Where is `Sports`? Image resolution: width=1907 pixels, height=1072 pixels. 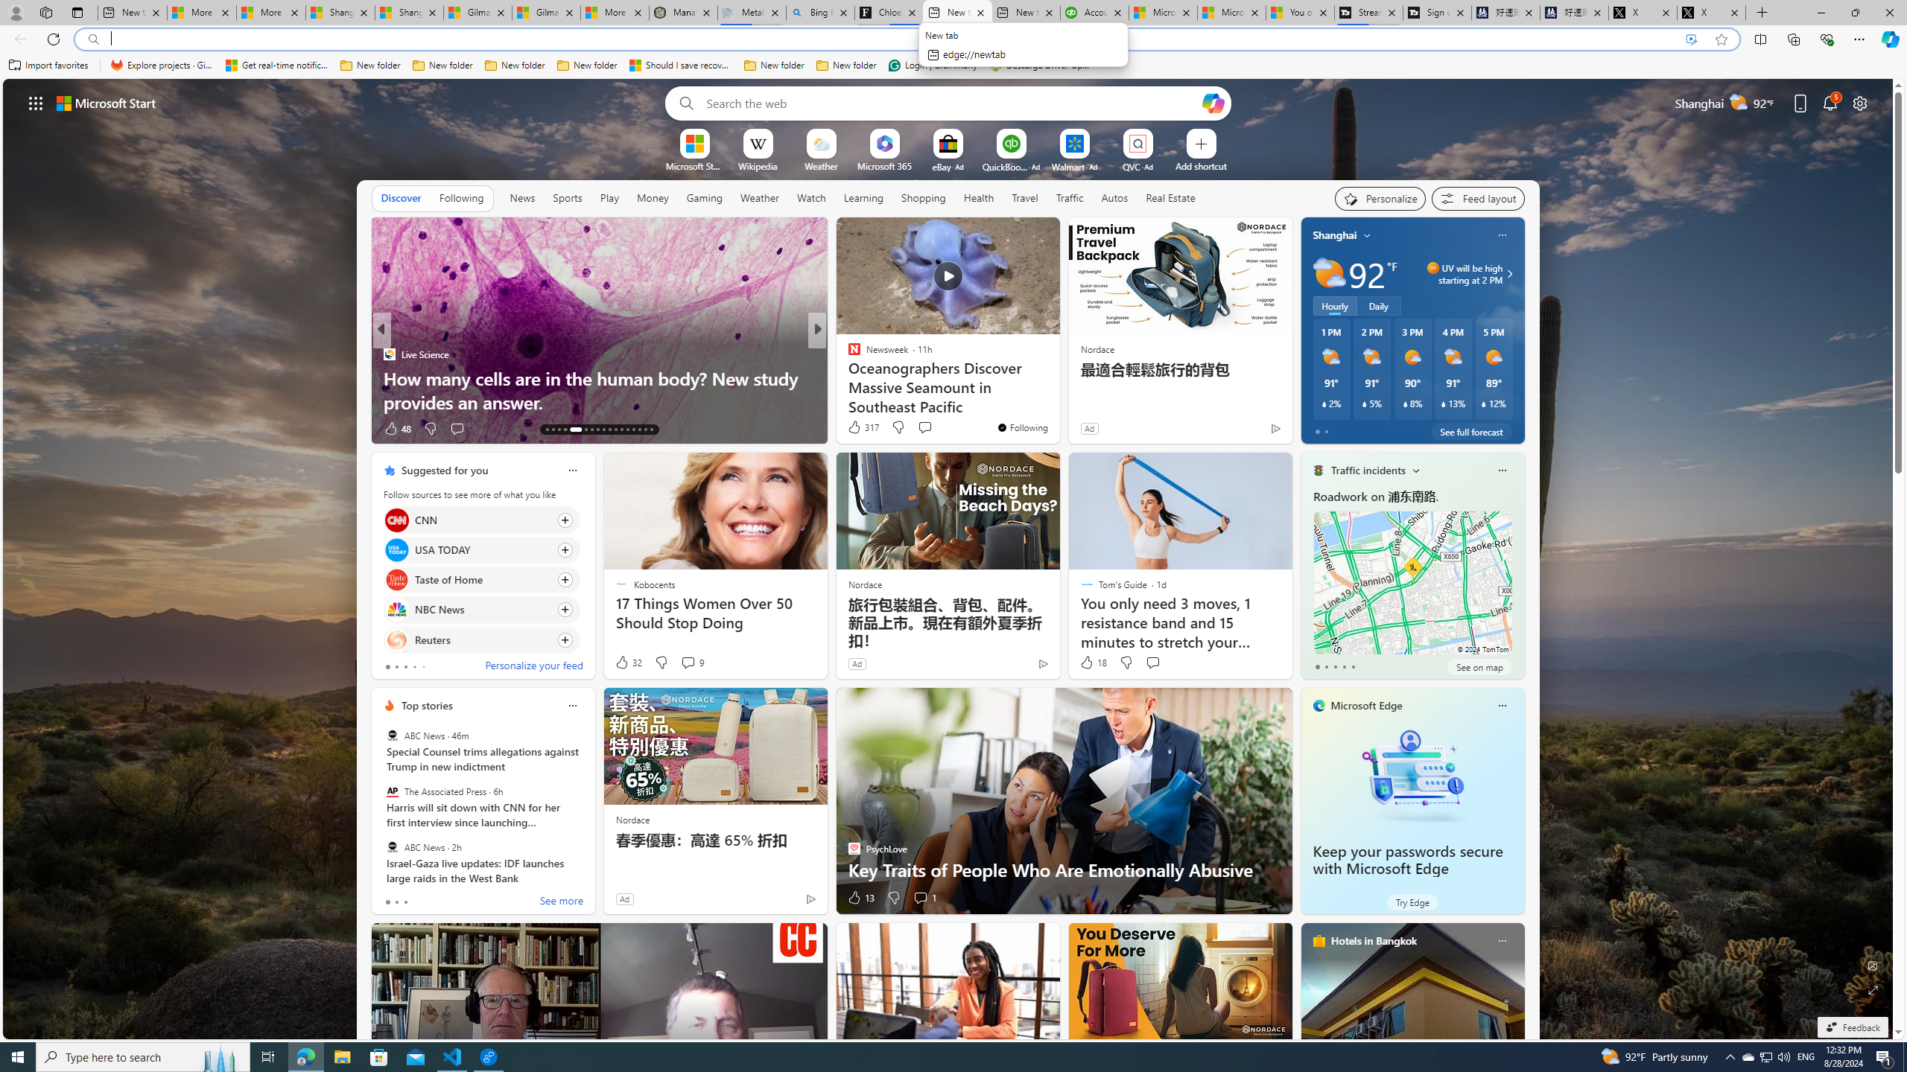 Sports is located at coordinates (567, 197).